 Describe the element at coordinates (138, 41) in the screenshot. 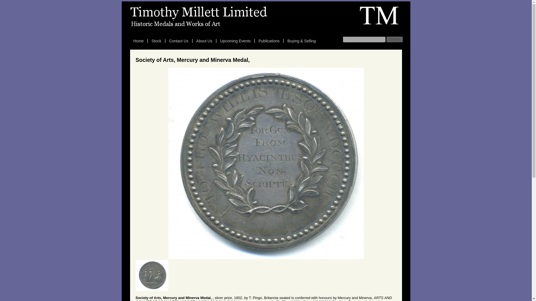

I see `Home` at that location.